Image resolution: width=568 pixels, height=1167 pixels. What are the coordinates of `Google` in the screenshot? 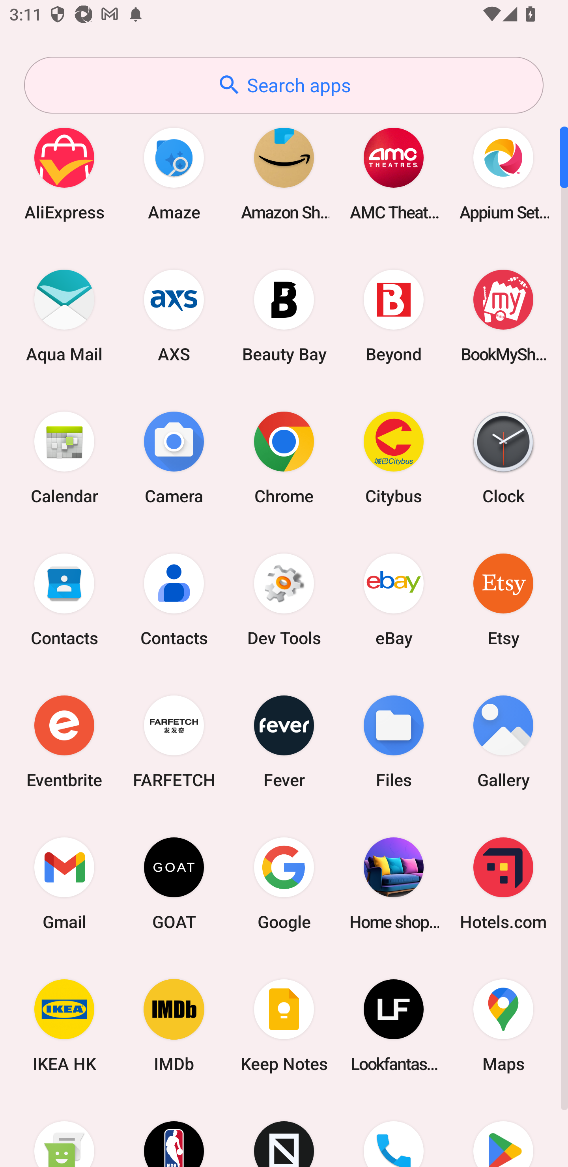 It's located at (284, 883).